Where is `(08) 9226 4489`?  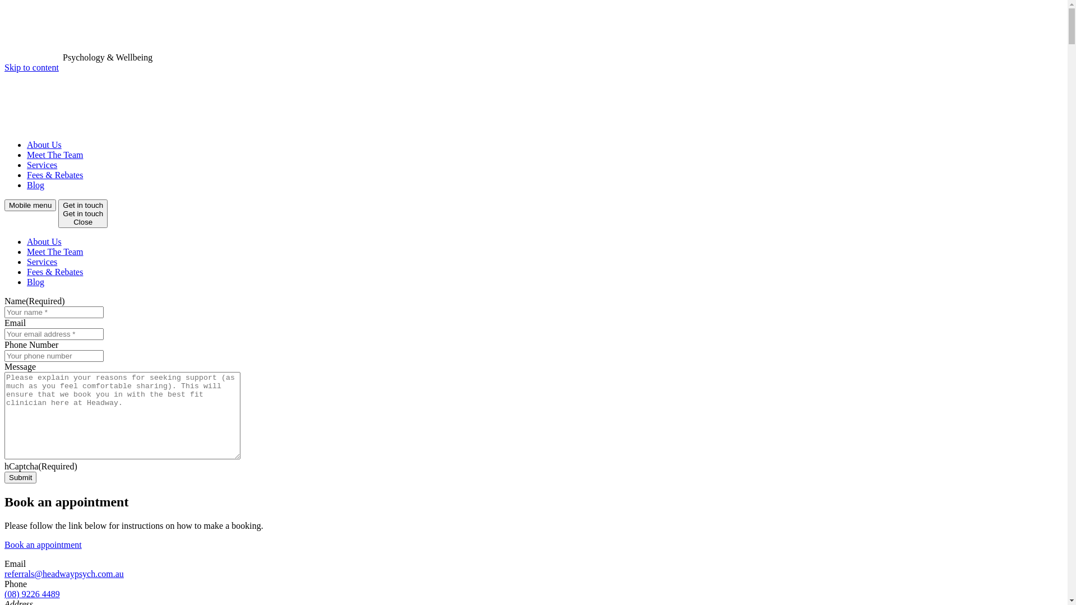
(08) 9226 4489 is located at coordinates (33, 594).